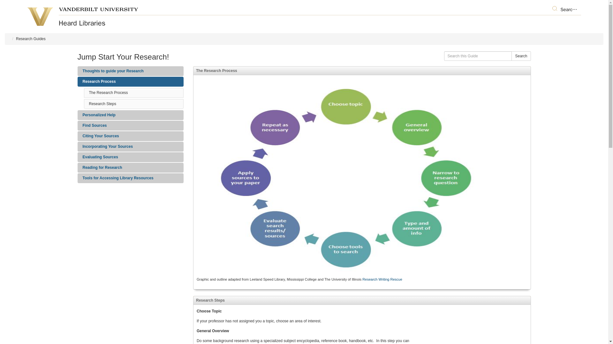 The image size is (613, 344). Describe the element at coordinates (130, 136) in the screenshot. I see `Citing Your Sources` at that location.